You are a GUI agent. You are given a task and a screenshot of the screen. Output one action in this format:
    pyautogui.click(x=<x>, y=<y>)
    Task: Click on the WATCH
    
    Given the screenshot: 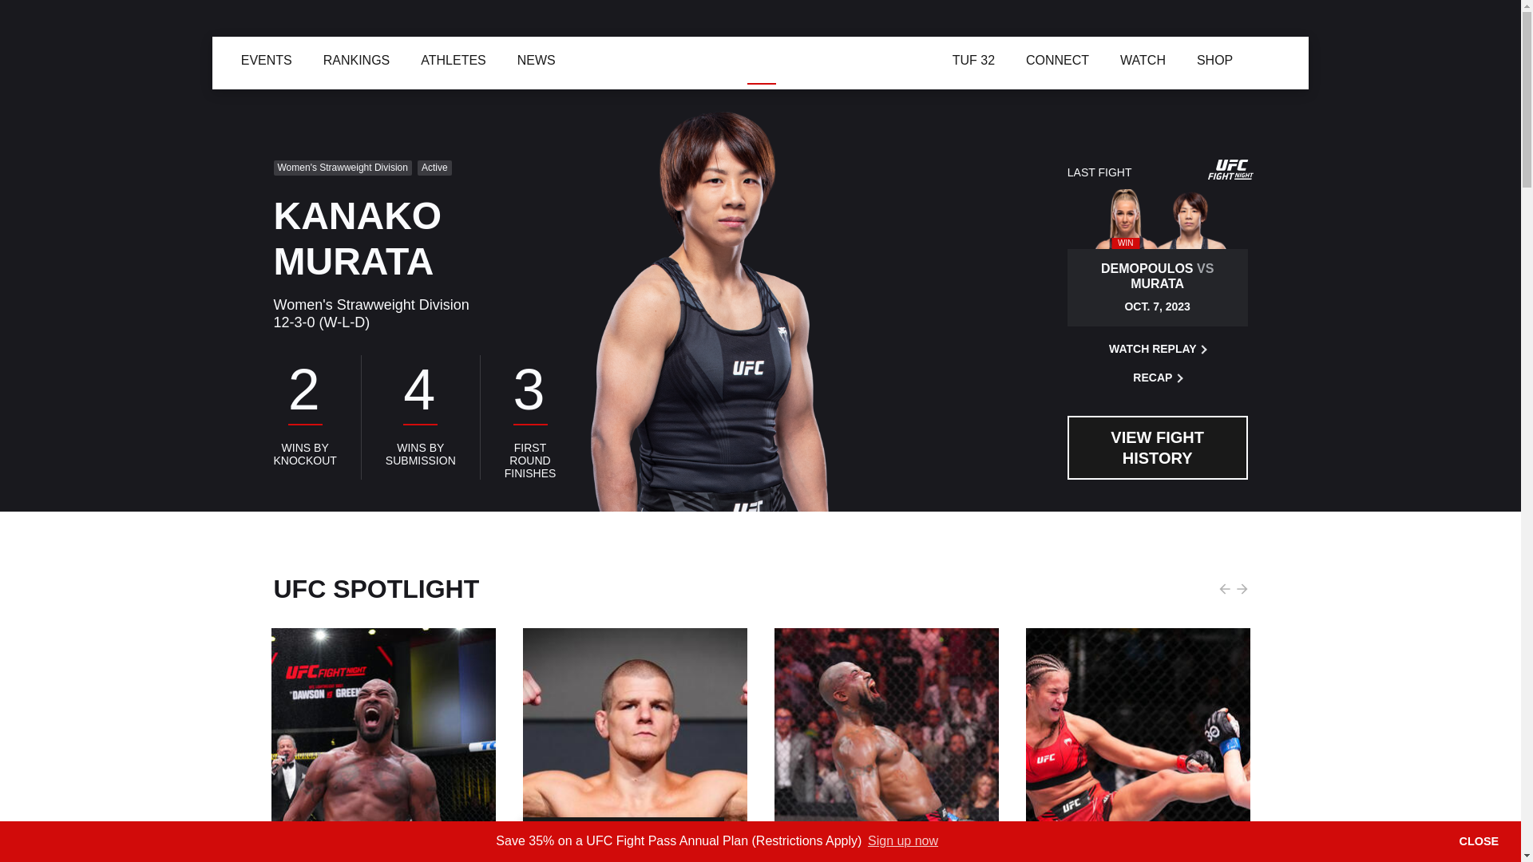 What is the action you would take?
    pyautogui.click(x=834, y=57)
    